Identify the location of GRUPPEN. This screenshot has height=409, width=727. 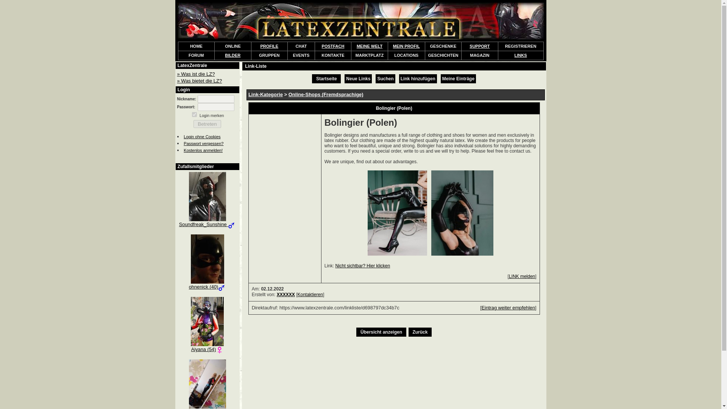
(269, 55).